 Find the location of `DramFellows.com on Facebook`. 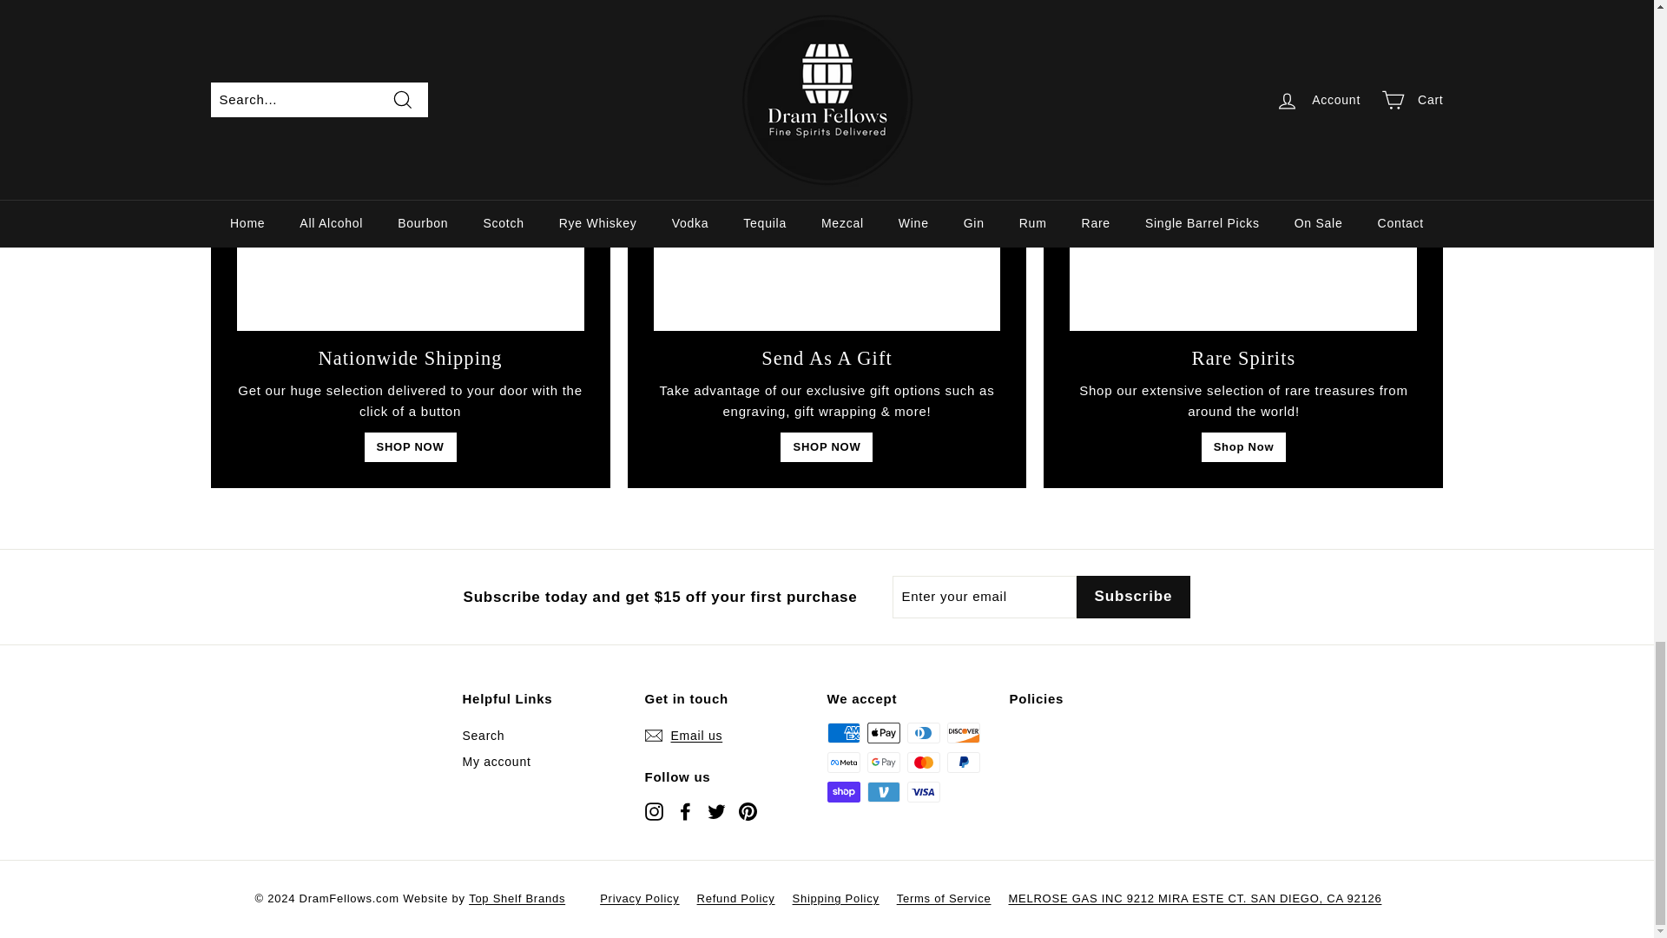

DramFellows.com on Facebook is located at coordinates (684, 811).